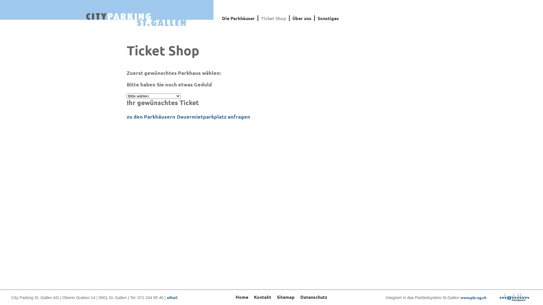 The height and width of the screenshot is (305, 543). What do you see at coordinates (314, 297) in the screenshot?
I see `Datenschutz` at bounding box center [314, 297].